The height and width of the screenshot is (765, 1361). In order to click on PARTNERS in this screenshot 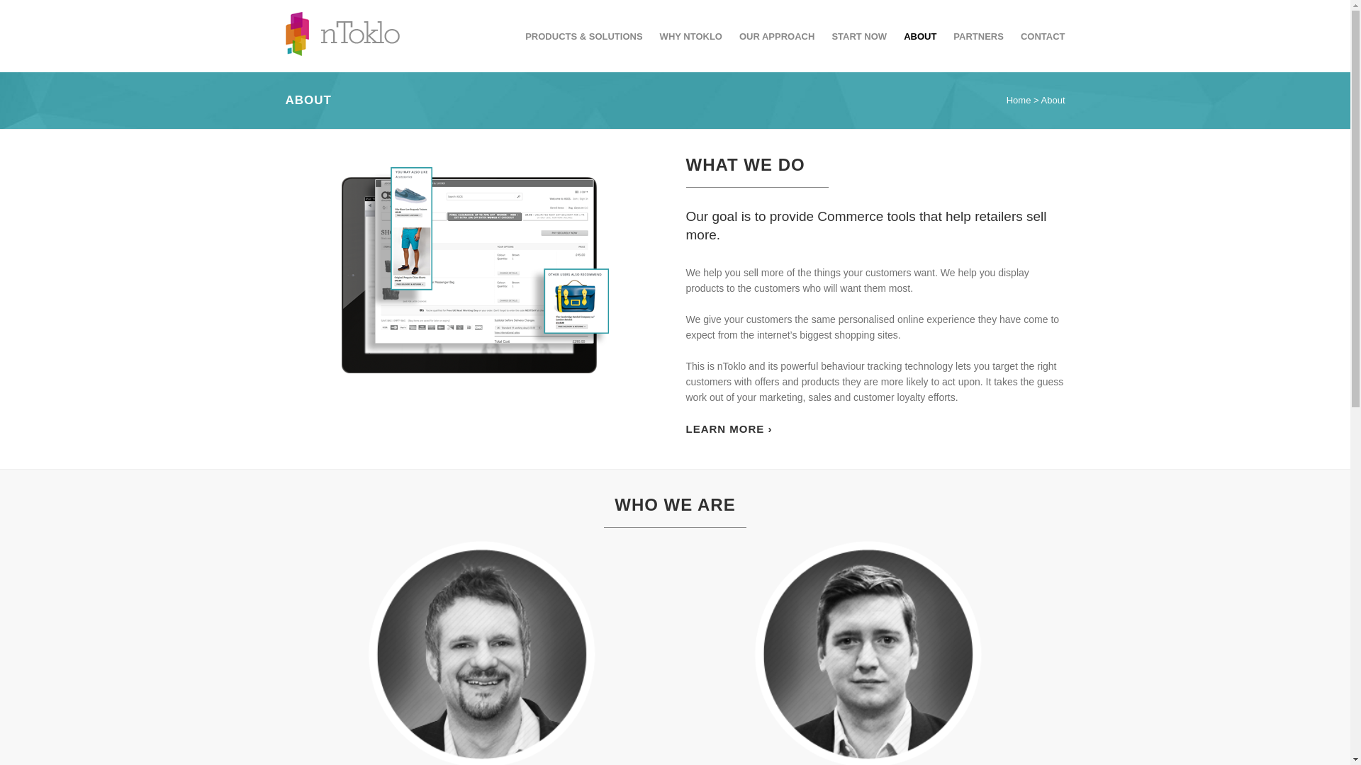, I will do `click(978, 35)`.